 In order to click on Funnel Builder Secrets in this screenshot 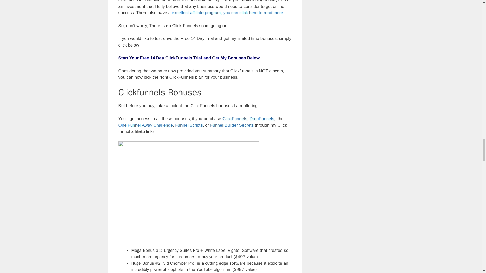, I will do `click(232, 125)`.